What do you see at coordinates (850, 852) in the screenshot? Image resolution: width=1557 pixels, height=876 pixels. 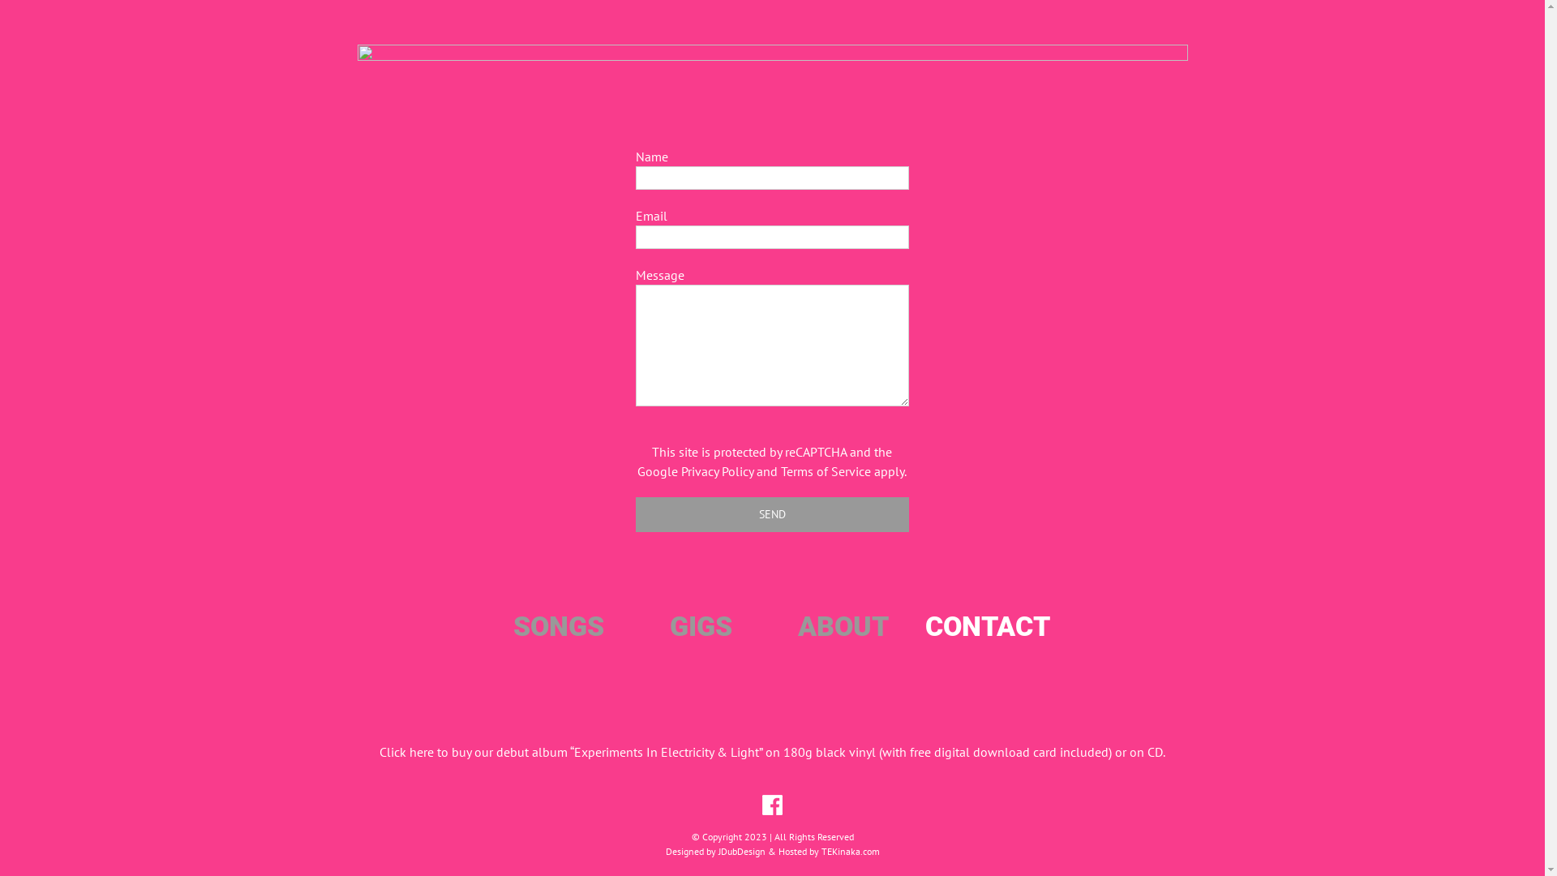 I see `TEKinaka.com` at bounding box center [850, 852].